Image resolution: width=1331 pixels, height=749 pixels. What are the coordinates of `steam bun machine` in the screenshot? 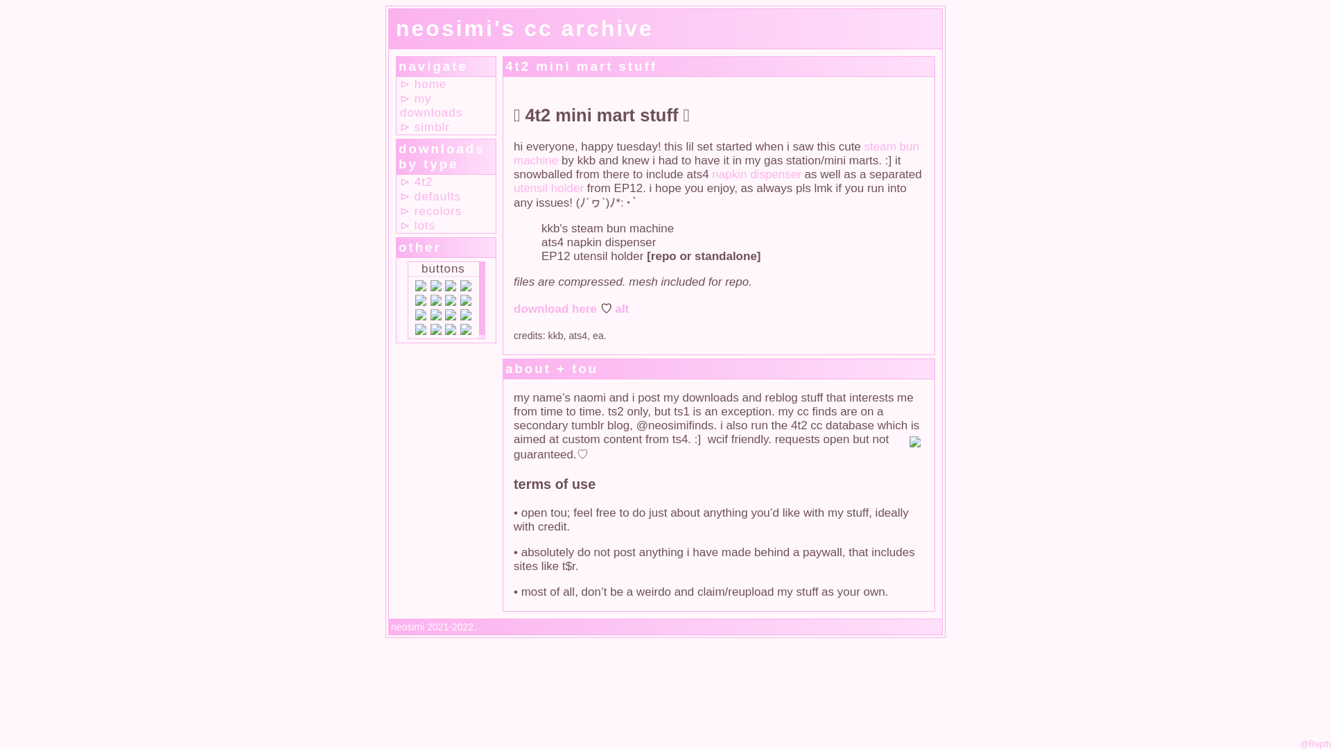 It's located at (717, 153).